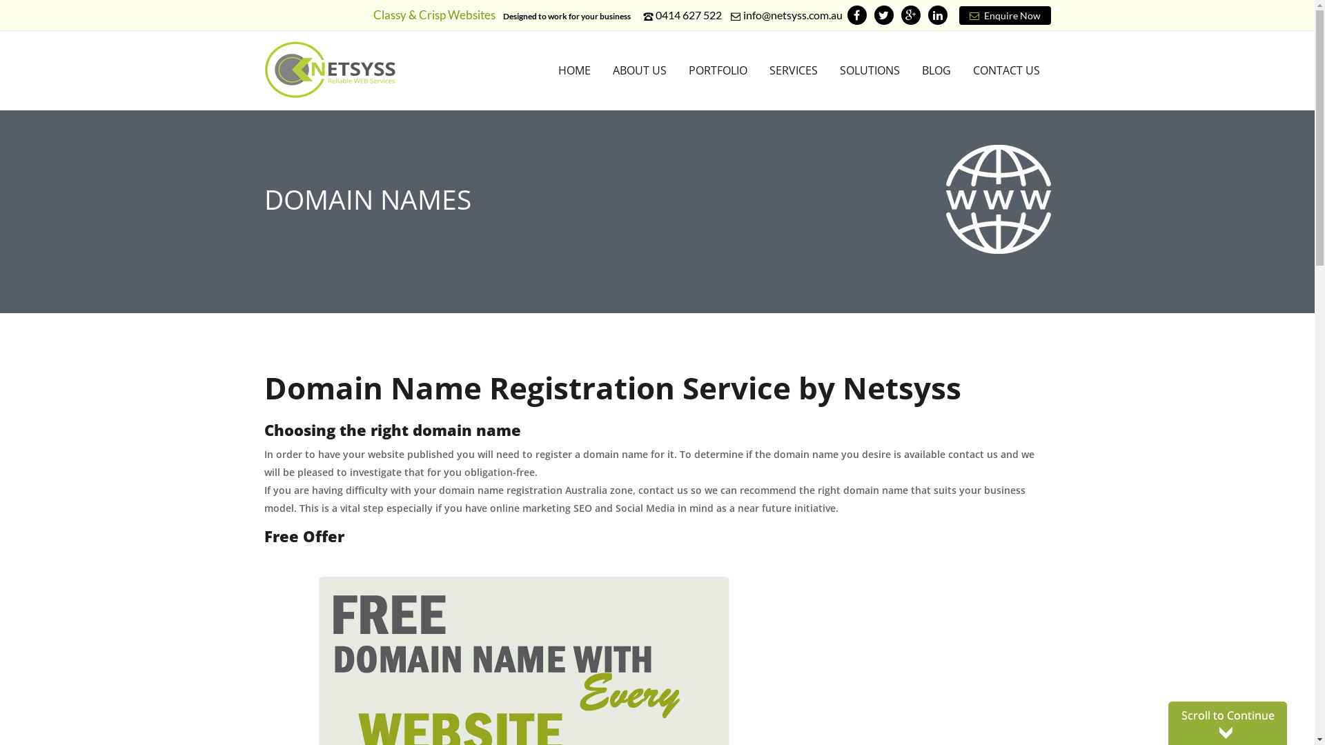  Describe the element at coordinates (718, 70) in the screenshot. I see `PORTFOLIO` at that location.